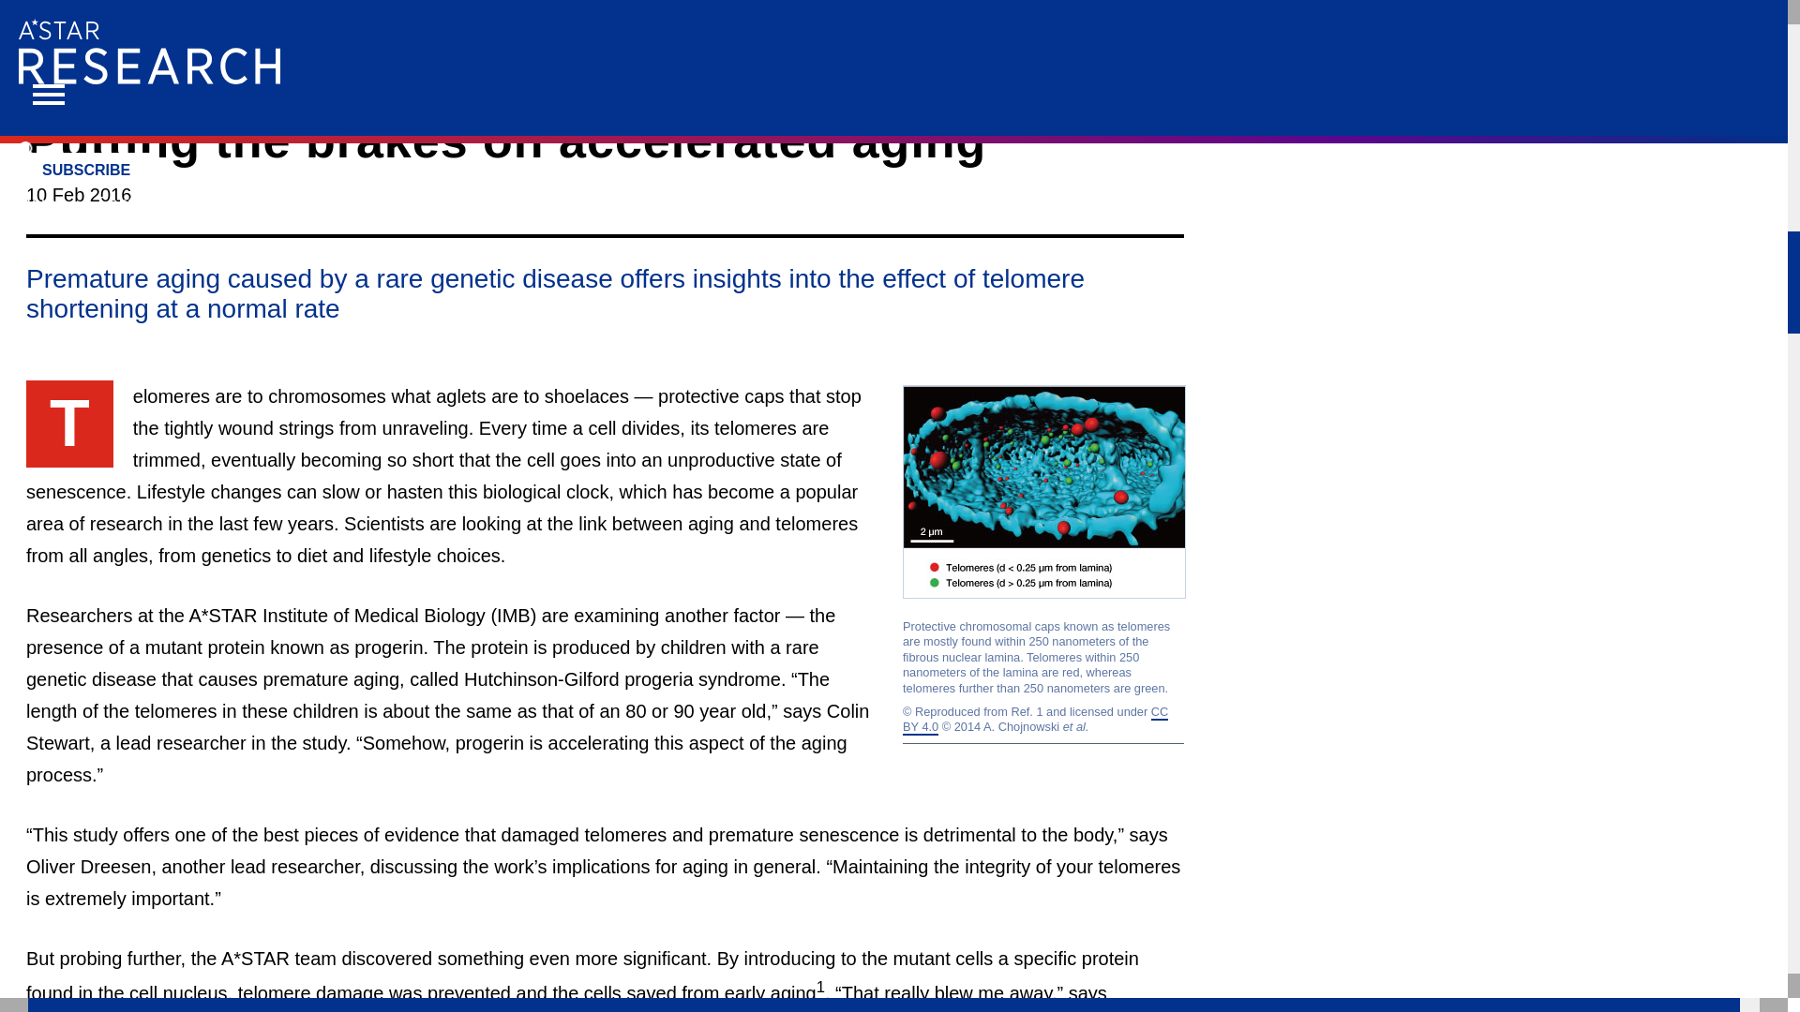 This screenshot has width=1800, height=1012. Describe the element at coordinates (1035, 720) in the screenshot. I see `CC BY 4.0` at that location.